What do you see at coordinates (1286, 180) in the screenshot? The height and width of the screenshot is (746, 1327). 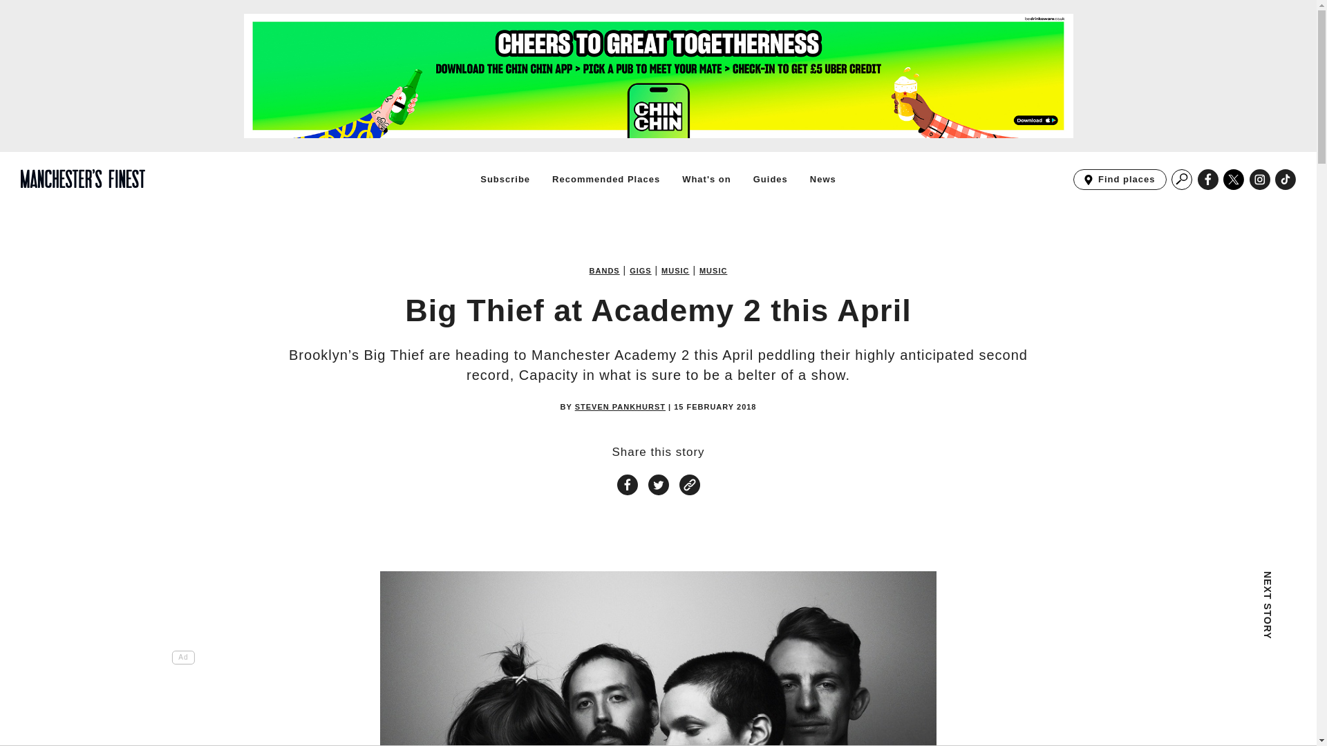 I see `Go to Manchester's Finest TikTok profile` at bounding box center [1286, 180].